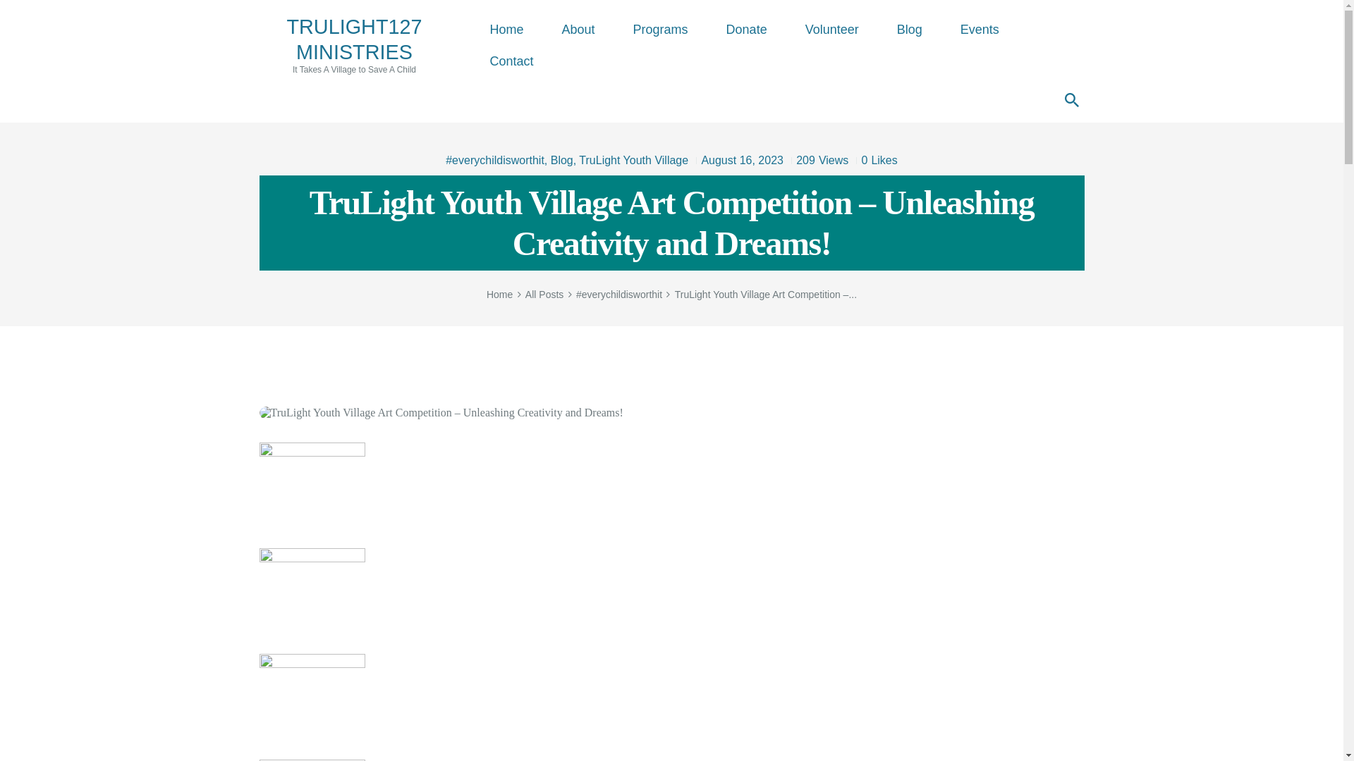  What do you see at coordinates (909, 30) in the screenshot?
I see `Volunteer` at bounding box center [909, 30].